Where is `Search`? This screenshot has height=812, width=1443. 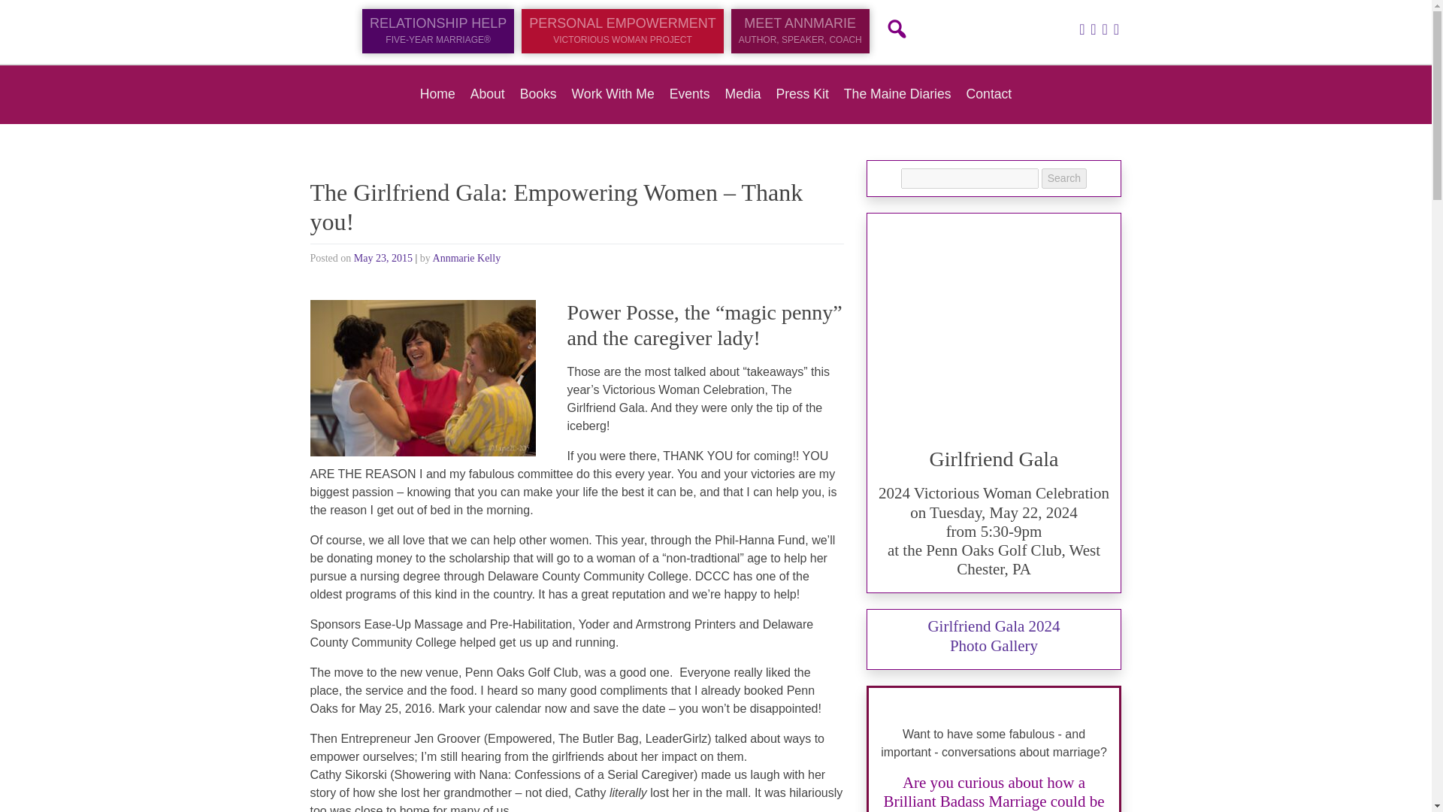
Search is located at coordinates (622, 32).